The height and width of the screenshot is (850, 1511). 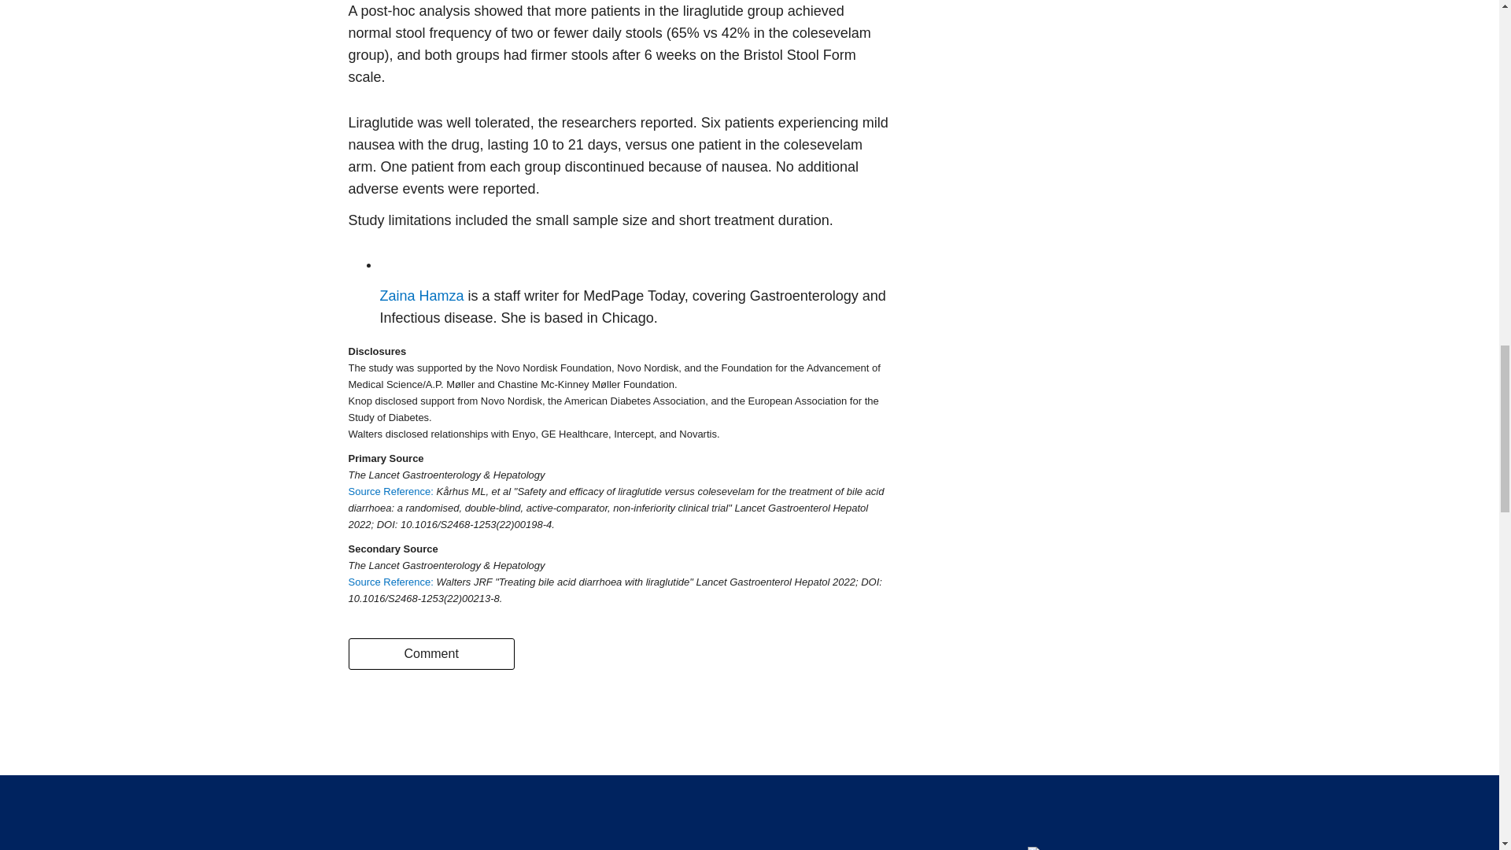 What do you see at coordinates (667, 812) in the screenshot?
I see `Visit us on X. Opens in a new tab or window` at bounding box center [667, 812].